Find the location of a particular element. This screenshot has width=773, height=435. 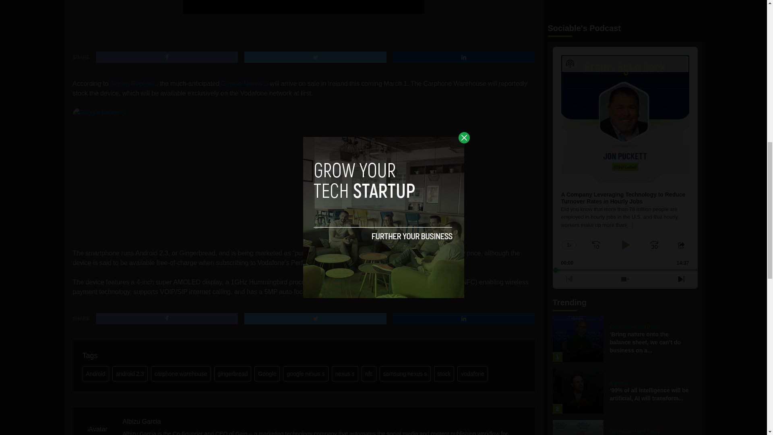

gingerbread is located at coordinates (233, 374).